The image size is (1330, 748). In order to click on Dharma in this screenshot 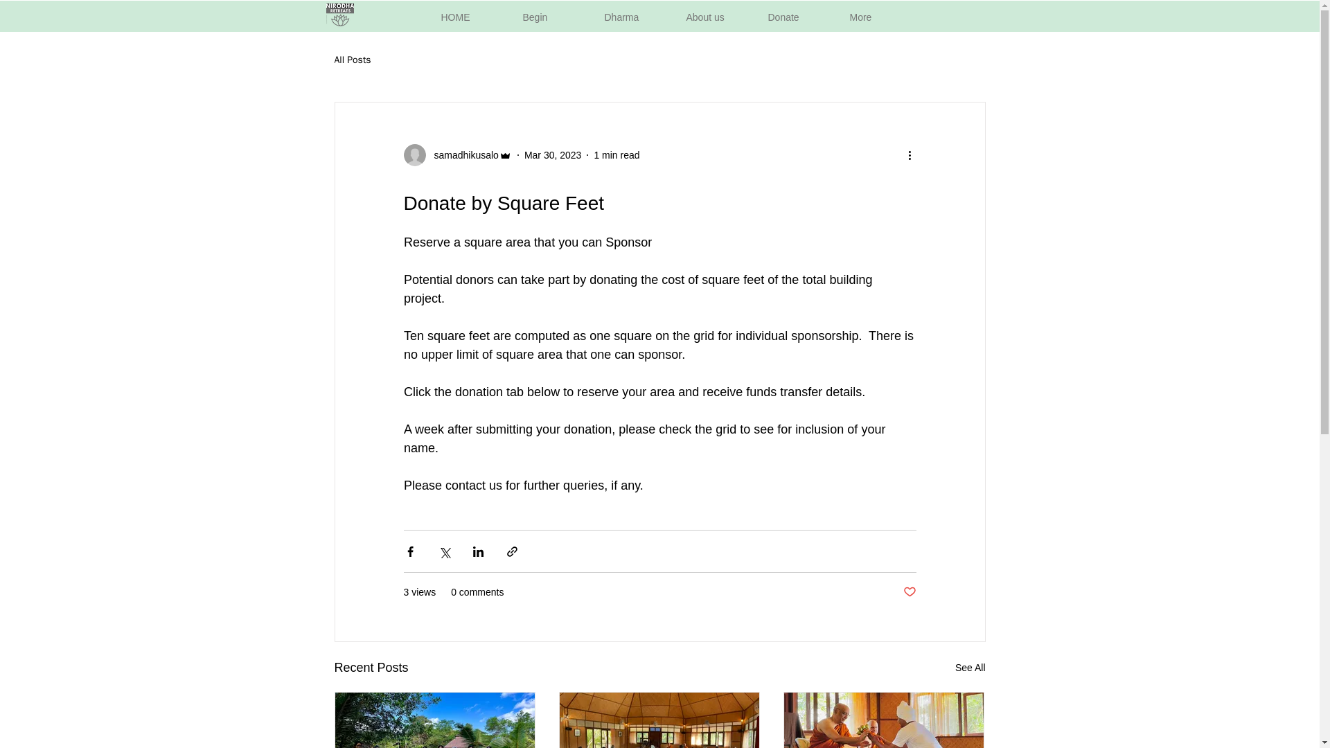, I will do `click(637, 15)`.